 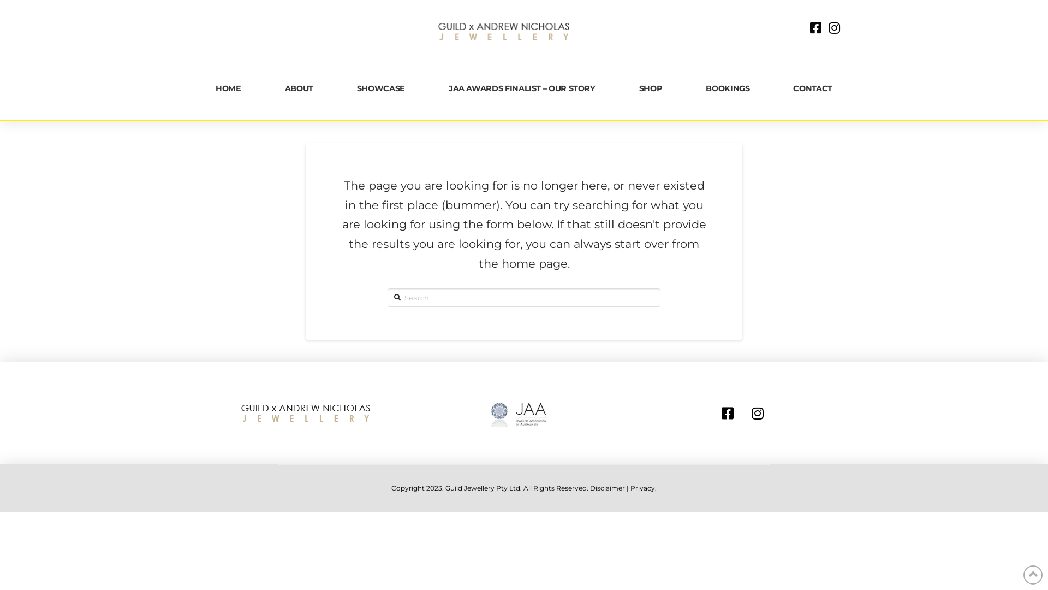 I want to click on Disclaimer, so click(x=608, y=488).